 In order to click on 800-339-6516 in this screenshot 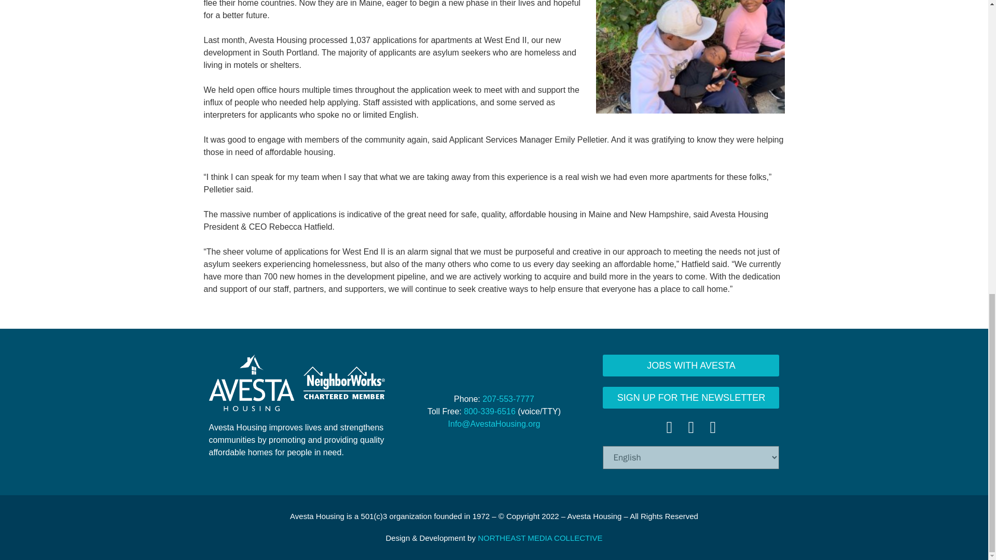, I will do `click(490, 412)`.